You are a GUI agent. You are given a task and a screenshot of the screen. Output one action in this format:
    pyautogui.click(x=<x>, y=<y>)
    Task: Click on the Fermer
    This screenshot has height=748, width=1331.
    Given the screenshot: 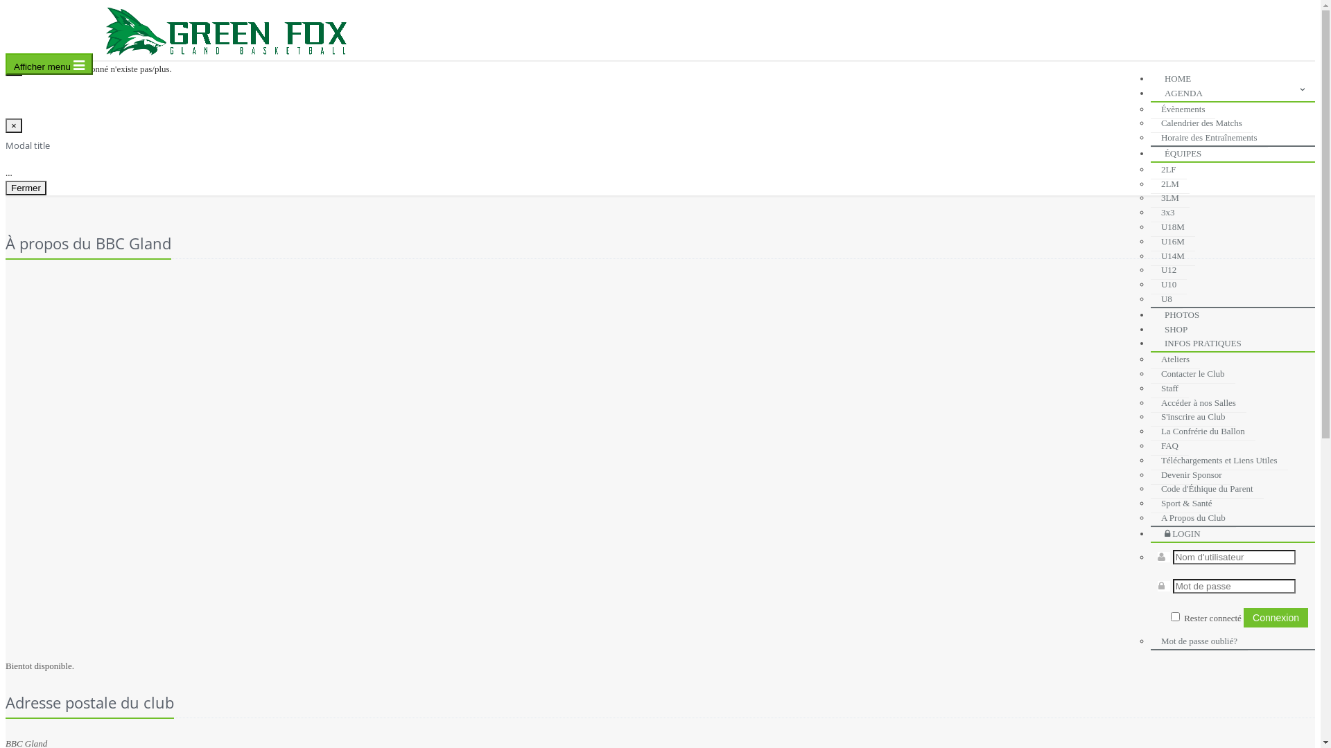 What is the action you would take?
    pyautogui.click(x=26, y=188)
    